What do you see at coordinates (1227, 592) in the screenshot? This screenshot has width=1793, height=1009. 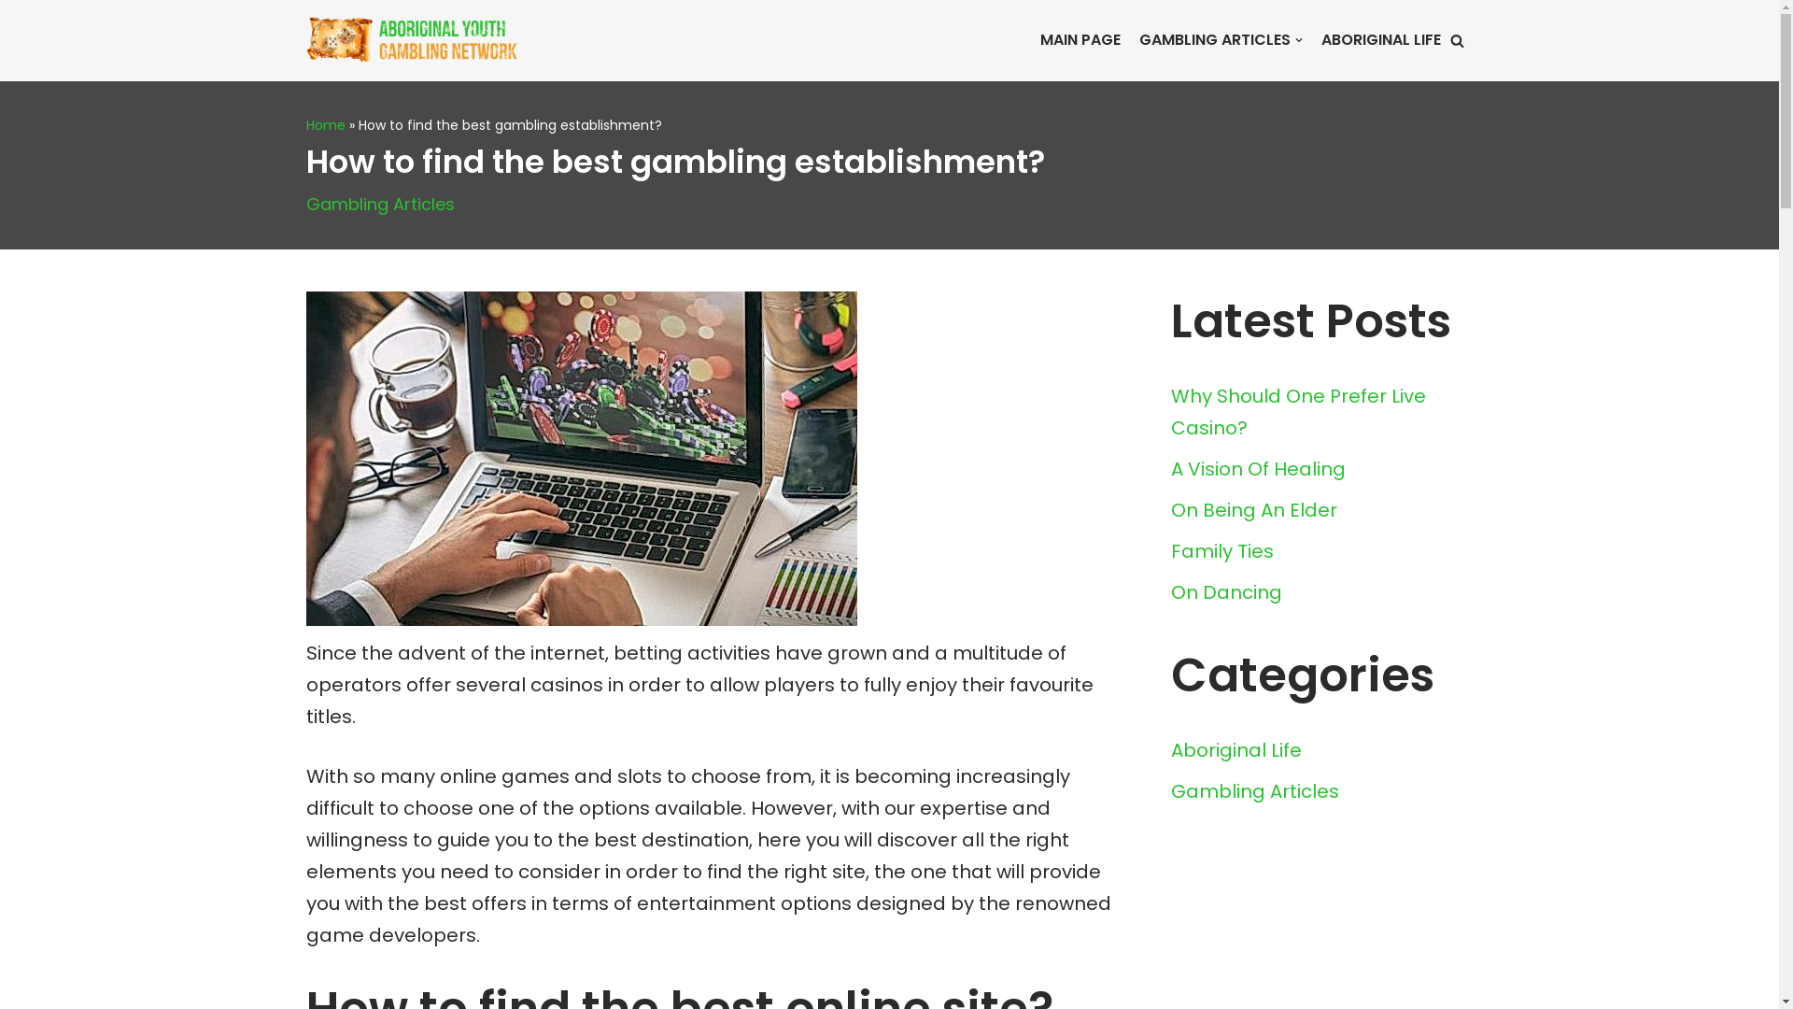 I see `On Dancing` at bounding box center [1227, 592].